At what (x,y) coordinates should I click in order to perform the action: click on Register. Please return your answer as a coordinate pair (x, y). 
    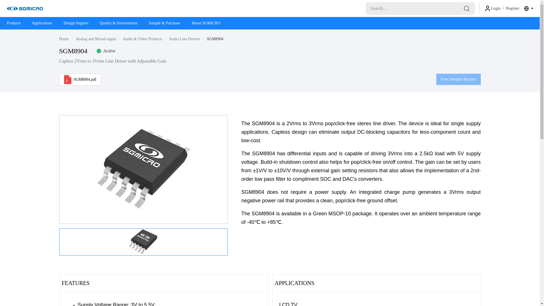
    Looking at the image, I should click on (513, 8).